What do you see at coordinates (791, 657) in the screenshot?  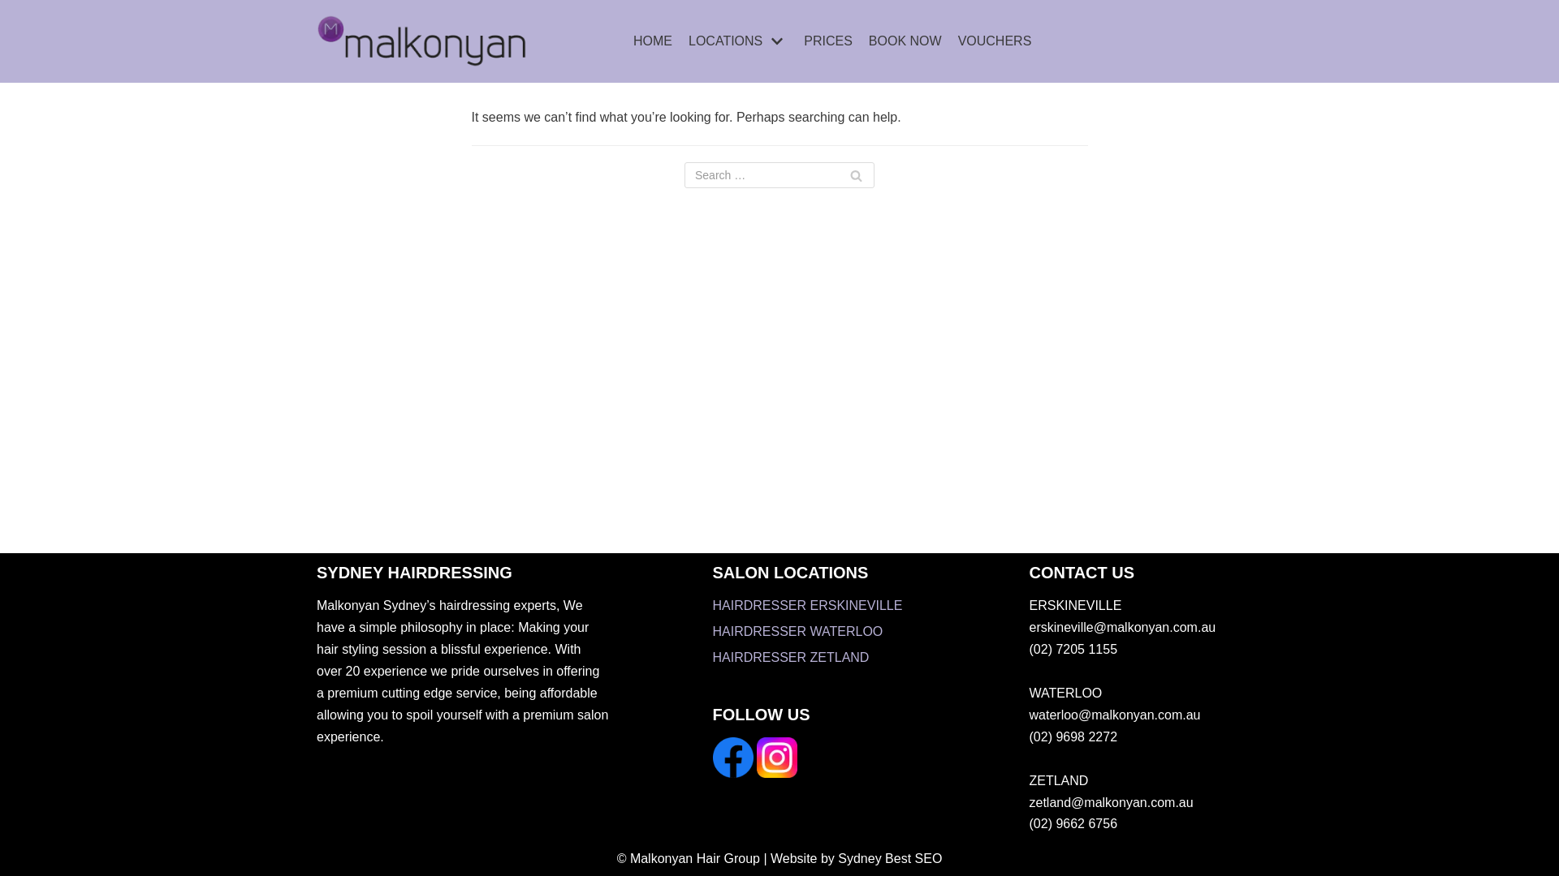 I see `HAIRDRESSER ZETLAND` at bounding box center [791, 657].